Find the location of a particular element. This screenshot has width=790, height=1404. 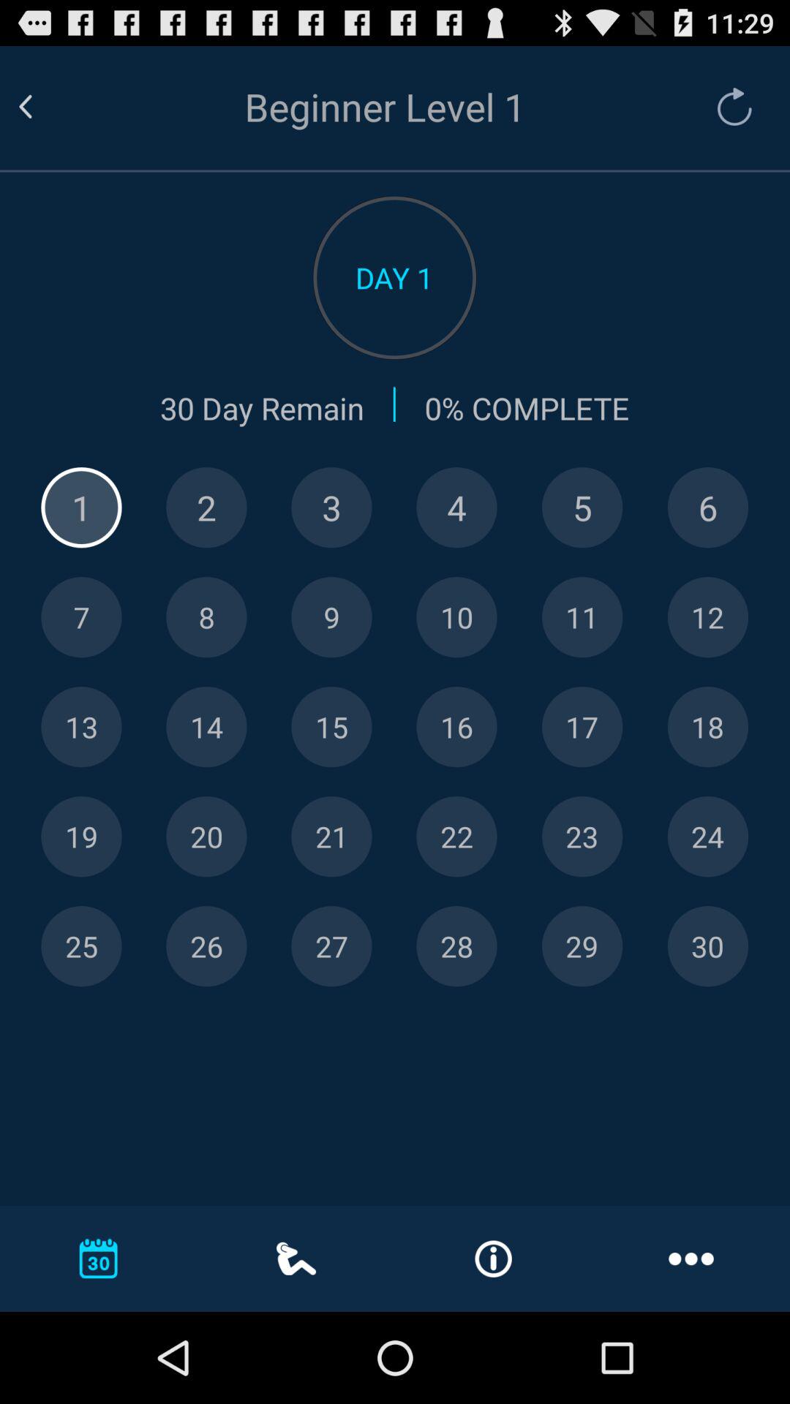

let you look at that specific day is located at coordinates (81, 946).